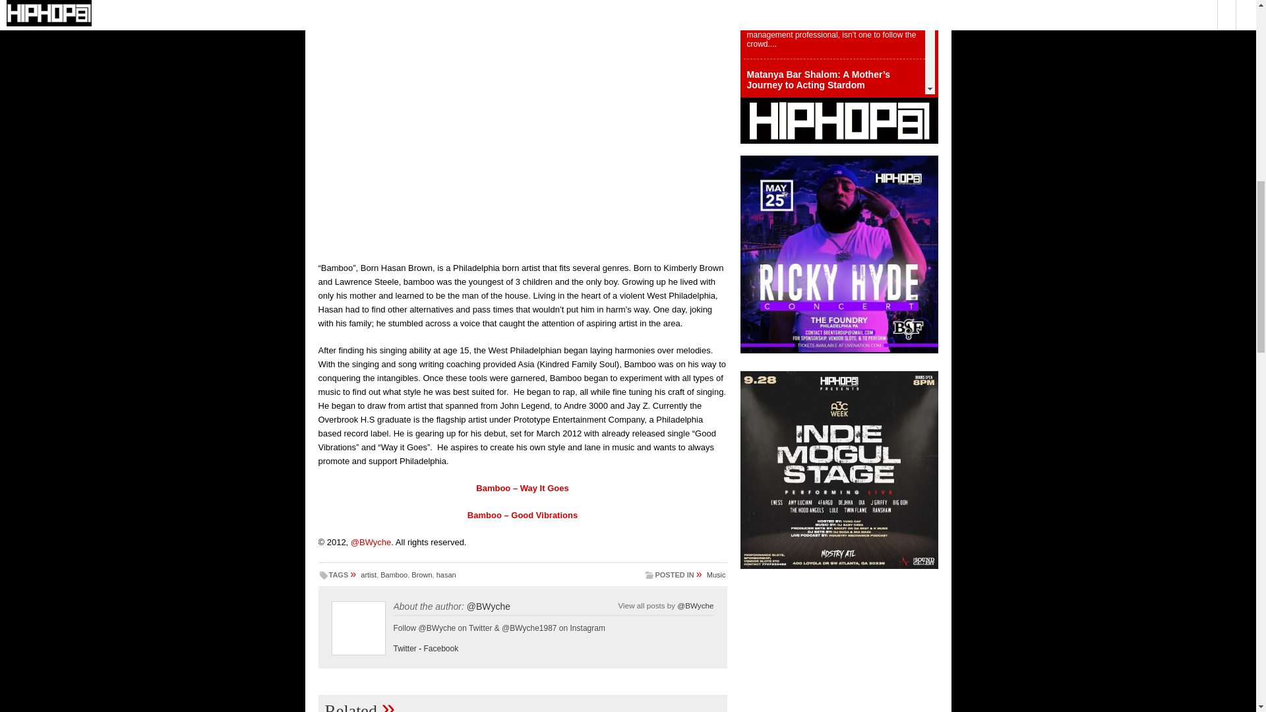 The height and width of the screenshot is (712, 1266). Describe the element at coordinates (441, 649) in the screenshot. I see `Facebook` at that location.